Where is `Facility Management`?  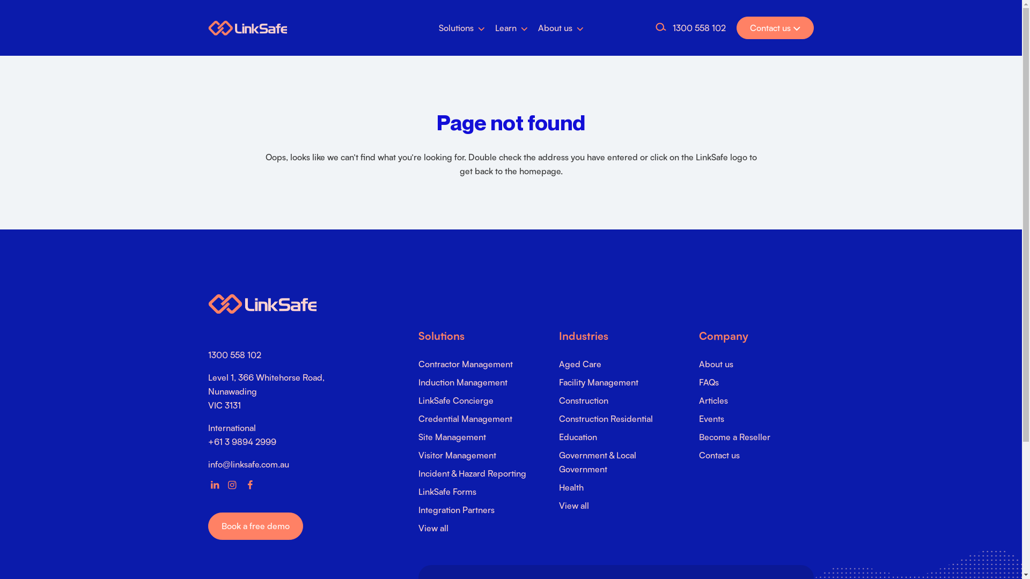
Facility Management is located at coordinates (599, 382).